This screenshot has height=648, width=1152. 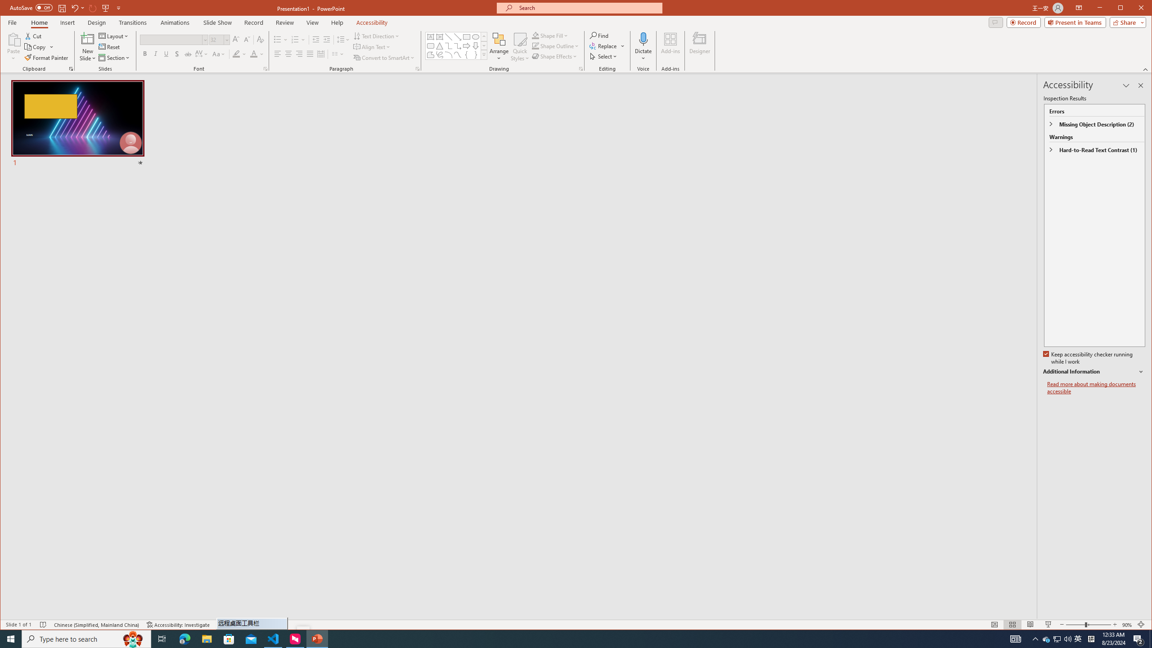 I want to click on Arrange, so click(x=499, y=47).